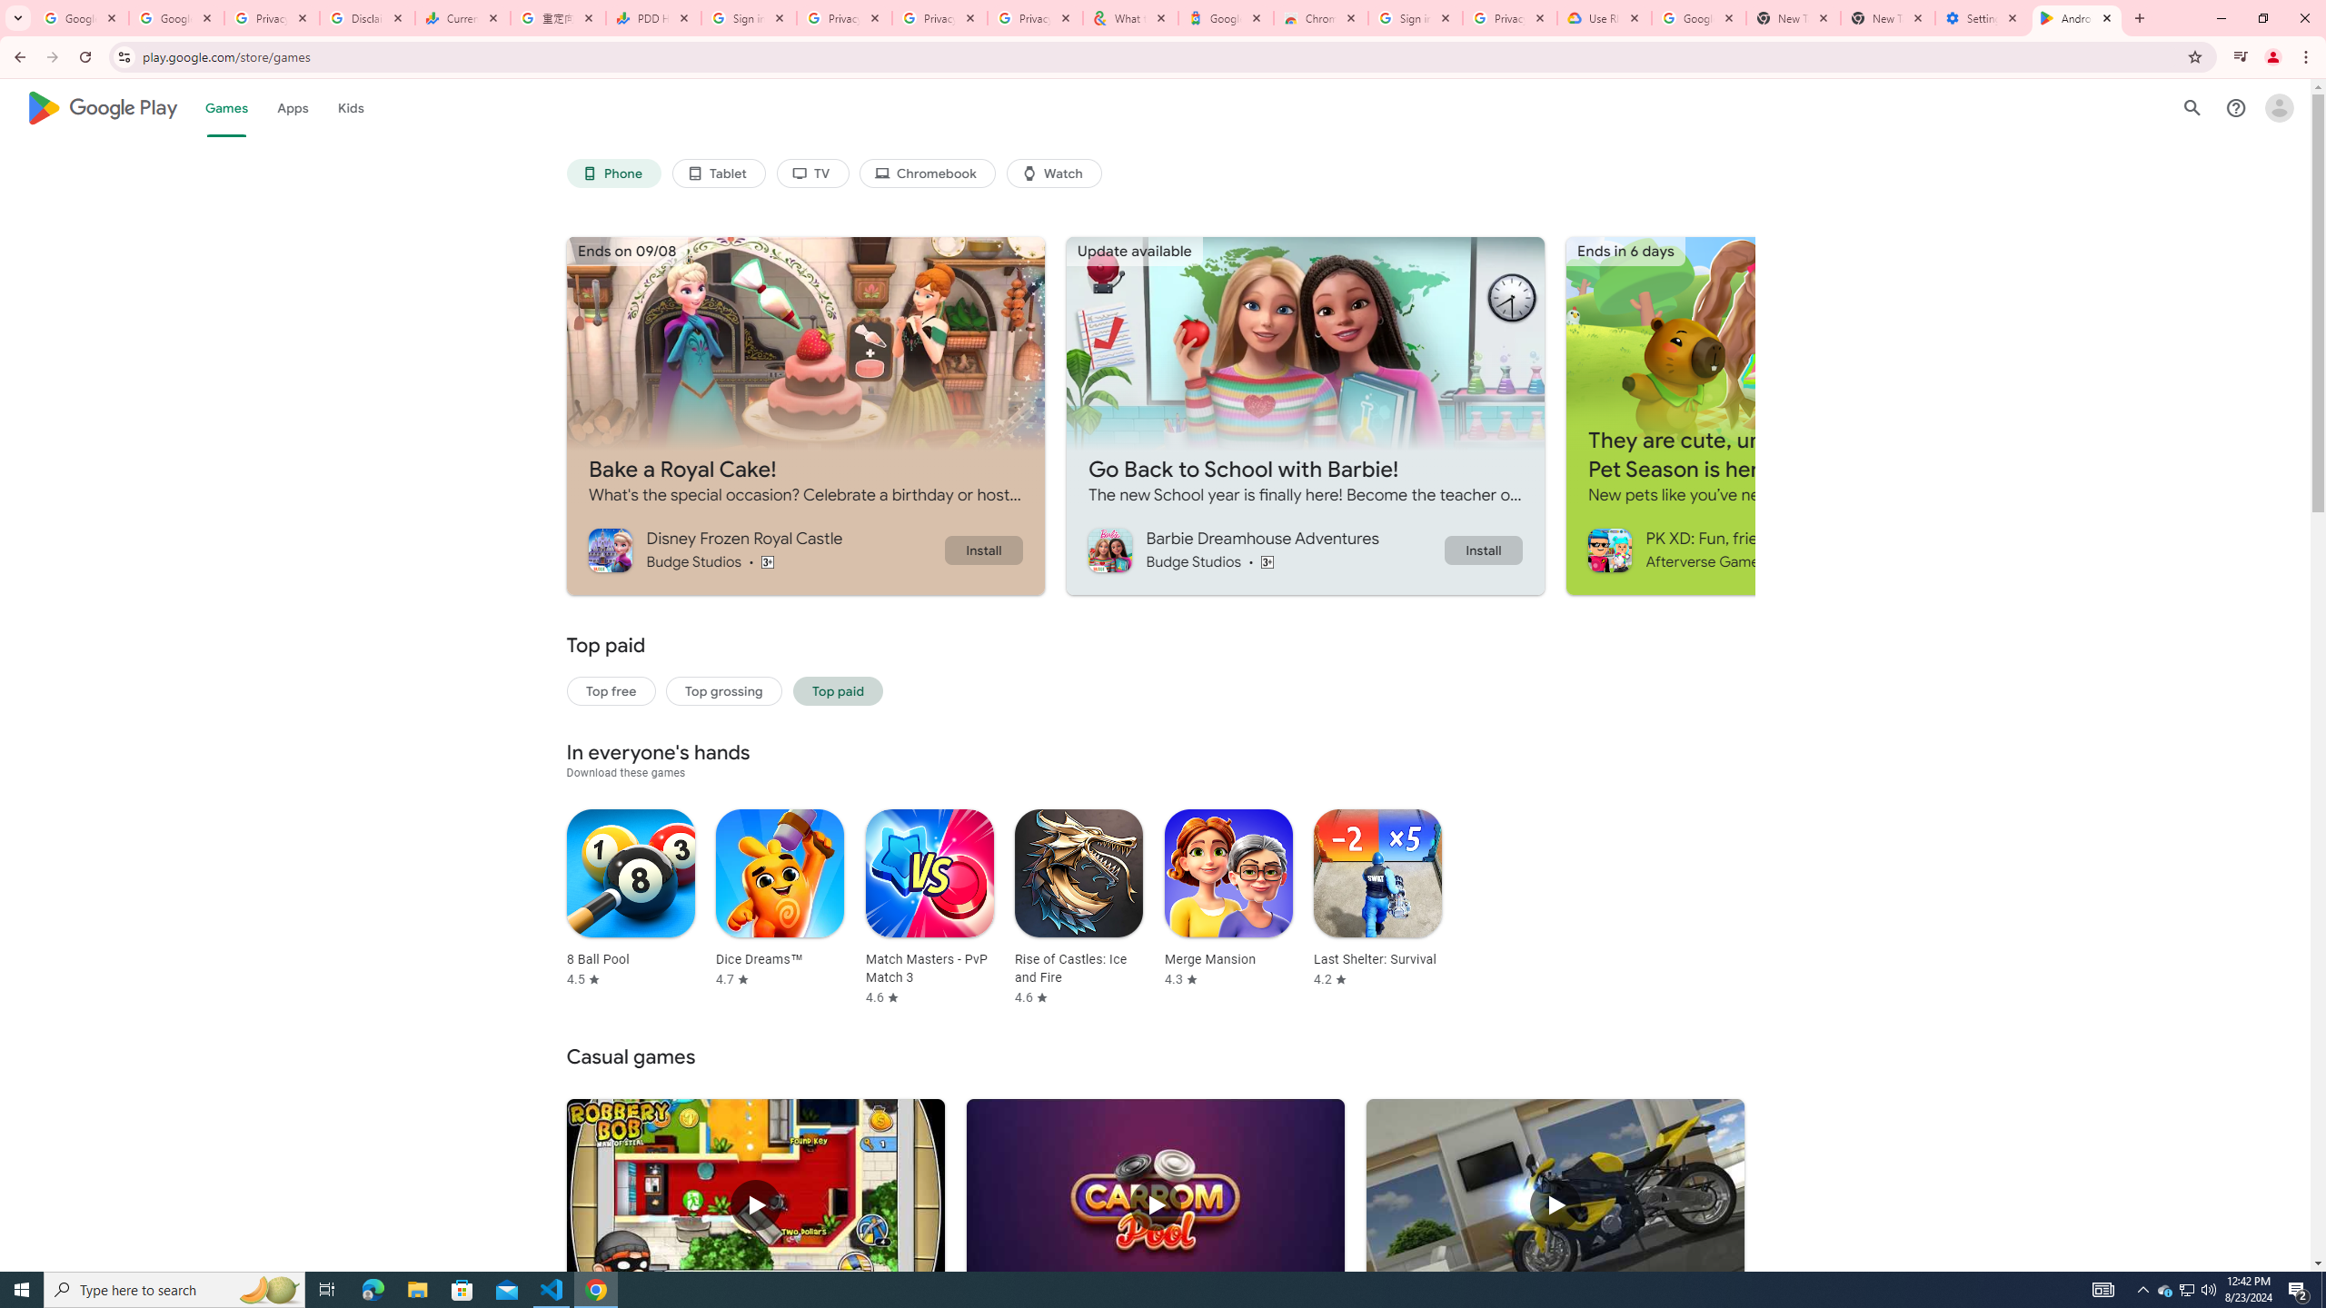 Image resolution: width=2326 pixels, height=1308 pixels. Describe the element at coordinates (1555, 1205) in the screenshot. I see `Play Traffic Rider` at that location.